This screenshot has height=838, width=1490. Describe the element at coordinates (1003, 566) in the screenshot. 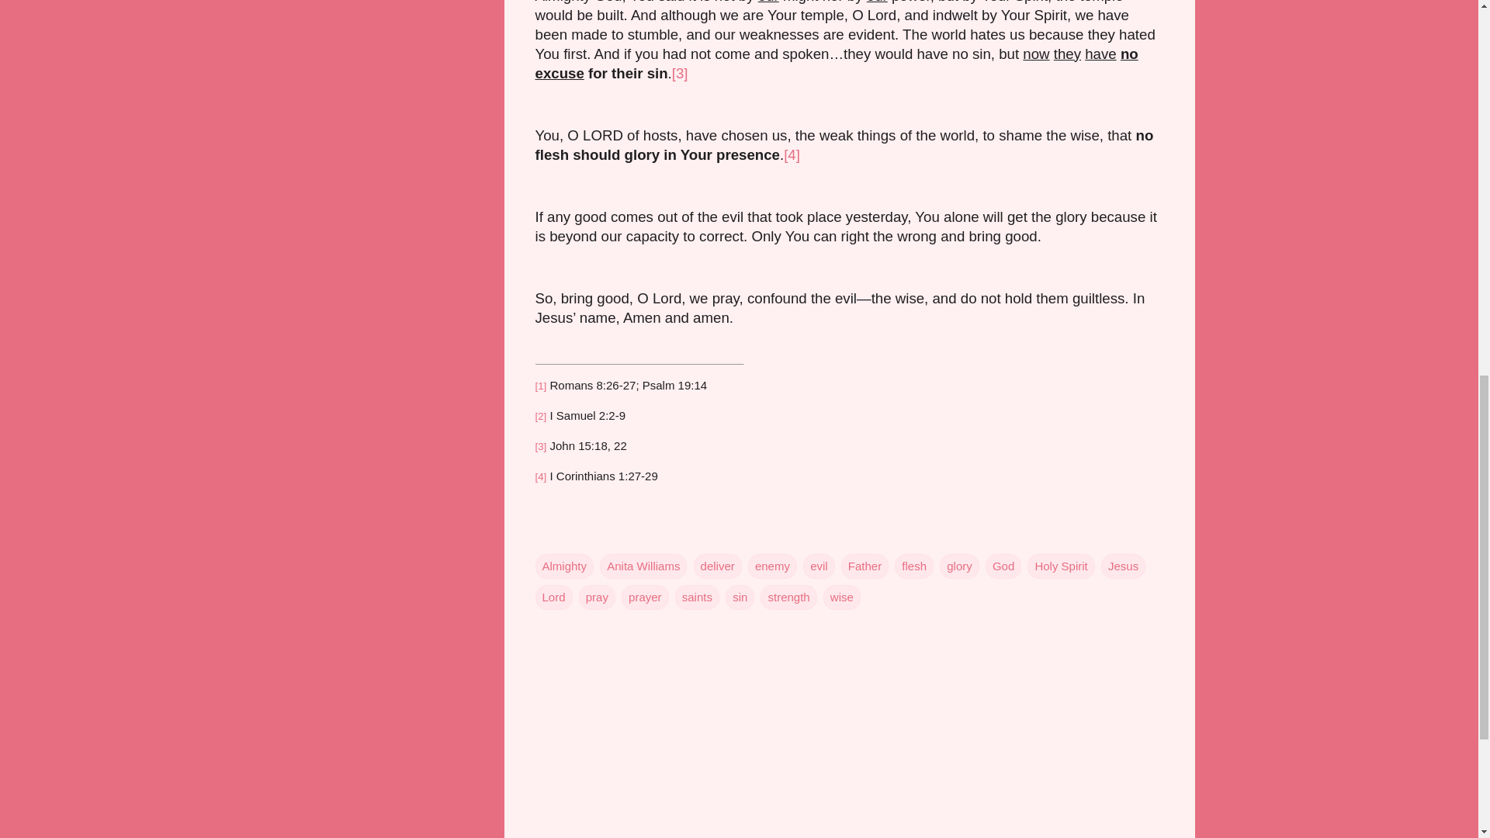

I see `God` at that location.